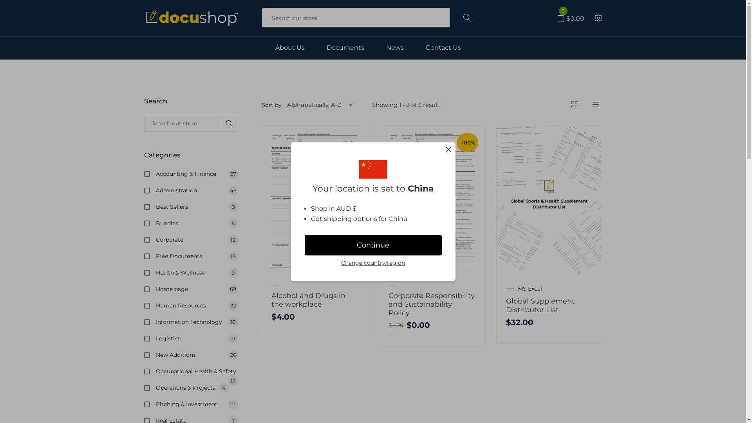  I want to click on 0
$0.00, so click(571, 19).